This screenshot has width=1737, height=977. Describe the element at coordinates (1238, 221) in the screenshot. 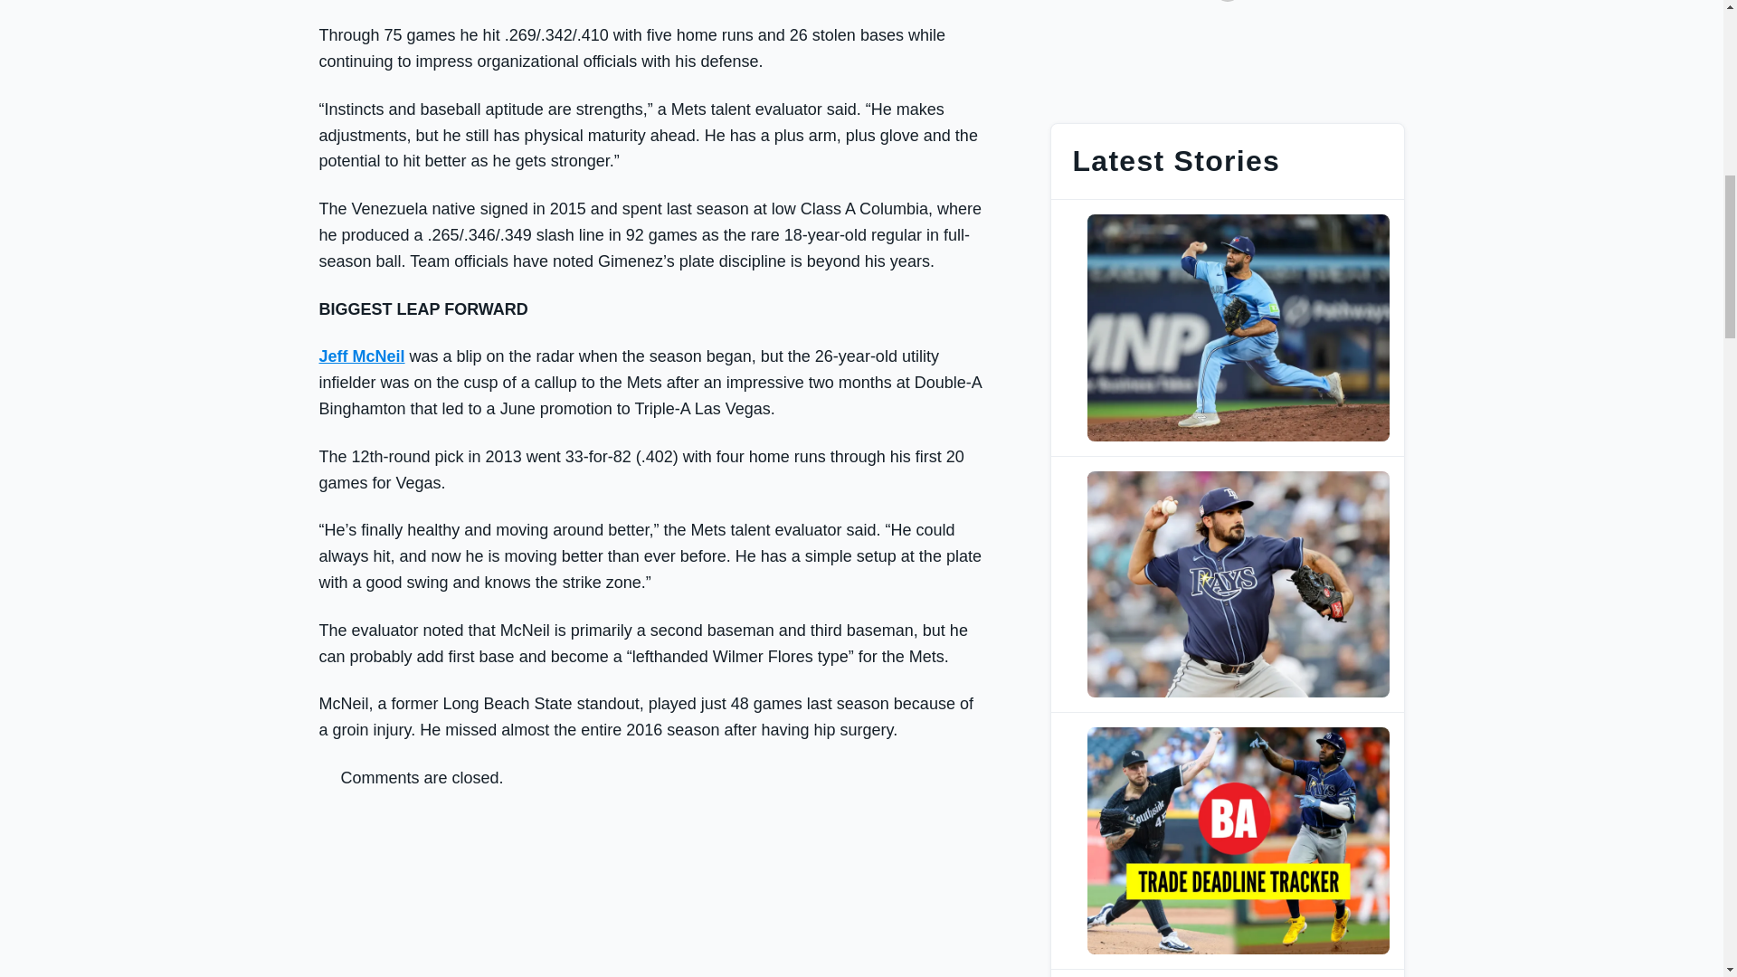

I see `Post category` at that location.